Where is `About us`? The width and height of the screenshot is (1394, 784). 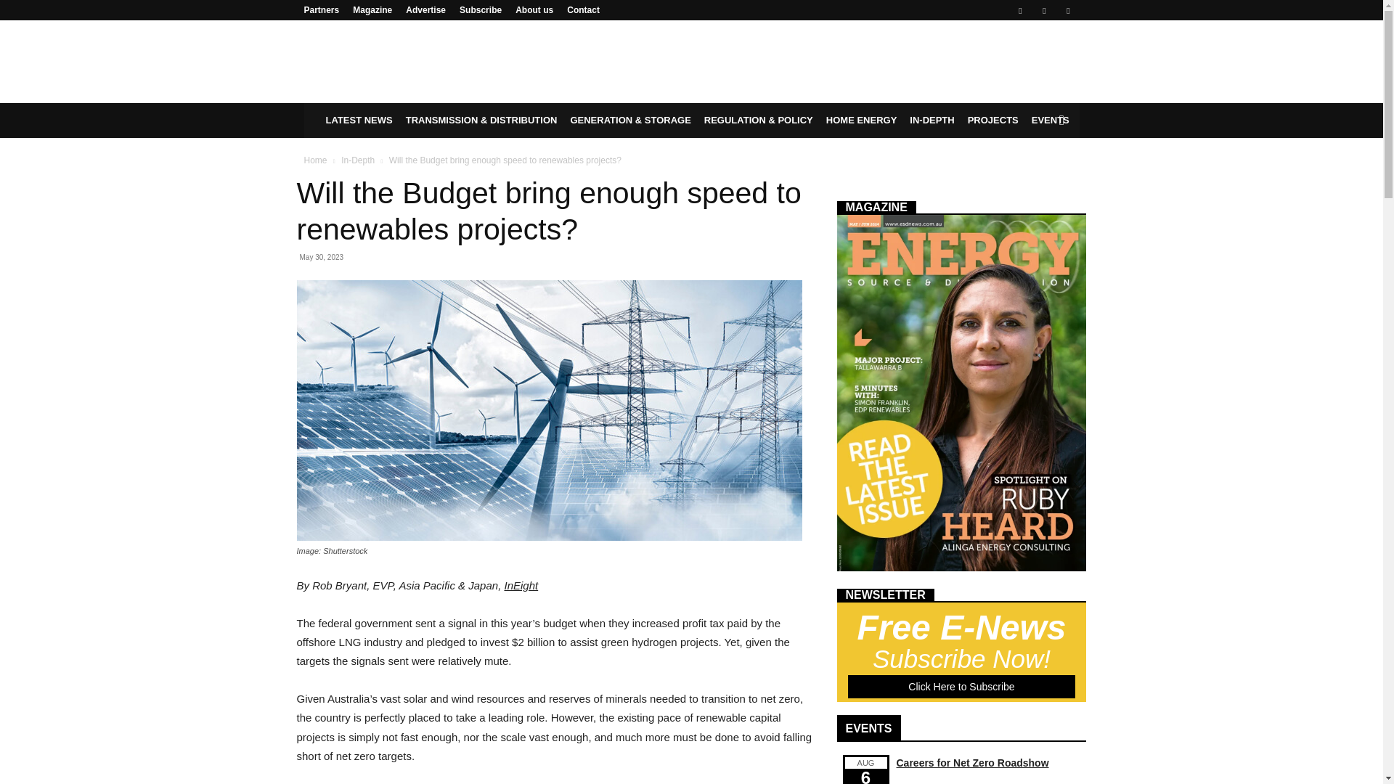
About us is located at coordinates (534, 9).